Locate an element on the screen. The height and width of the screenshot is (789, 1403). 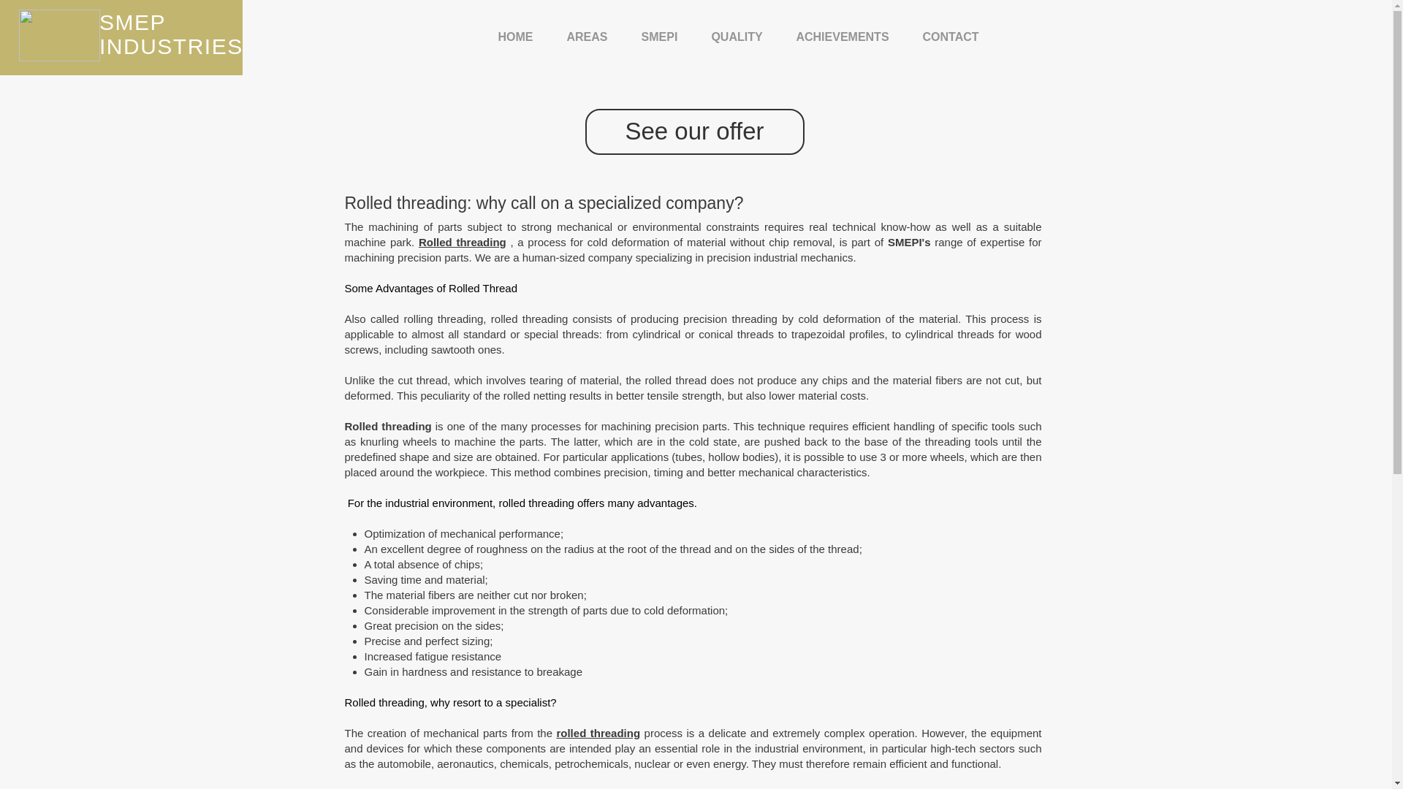
CONTACT is located at coordinates (951, 37).